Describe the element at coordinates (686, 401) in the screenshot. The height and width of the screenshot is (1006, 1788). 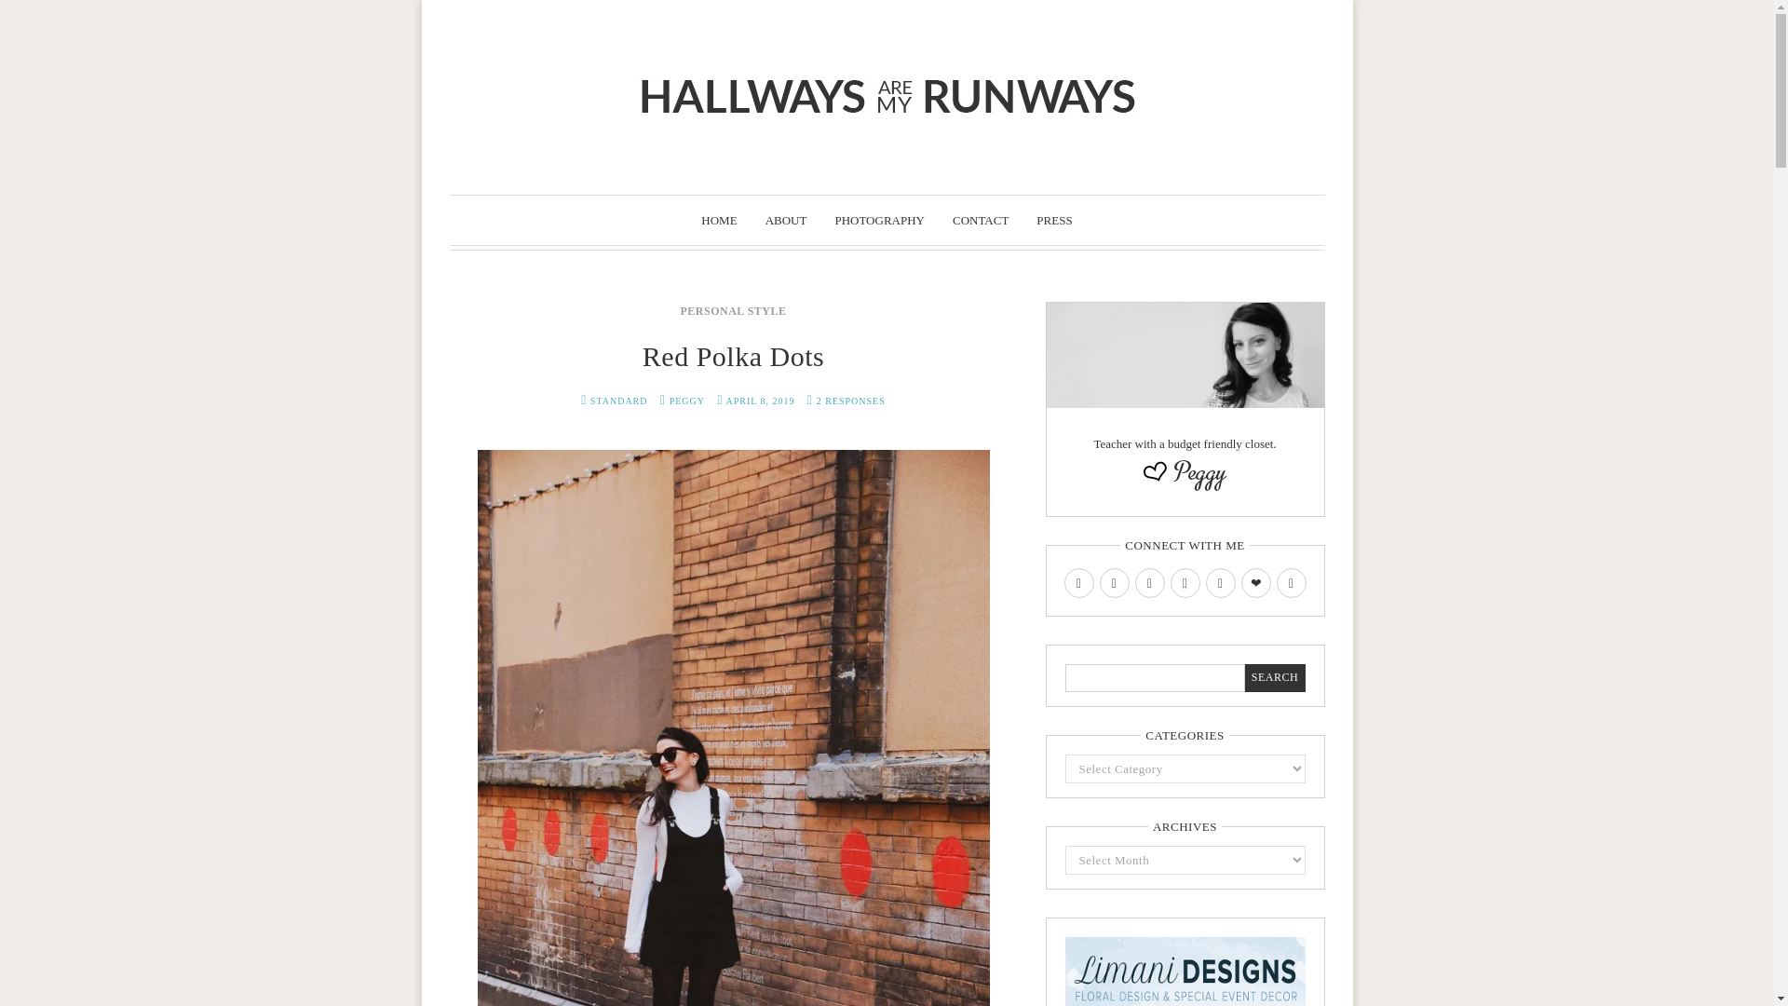
I see `PEGGY` at that location.